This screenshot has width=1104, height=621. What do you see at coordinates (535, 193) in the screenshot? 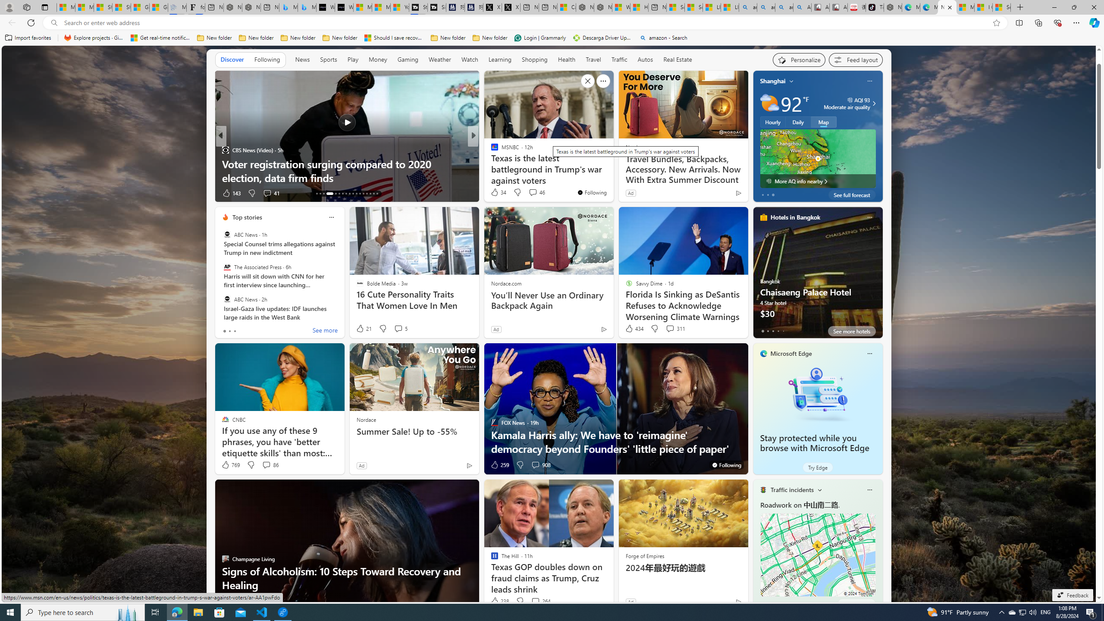
I see `View comments 107 Comment` at bounding box center [535, 193].